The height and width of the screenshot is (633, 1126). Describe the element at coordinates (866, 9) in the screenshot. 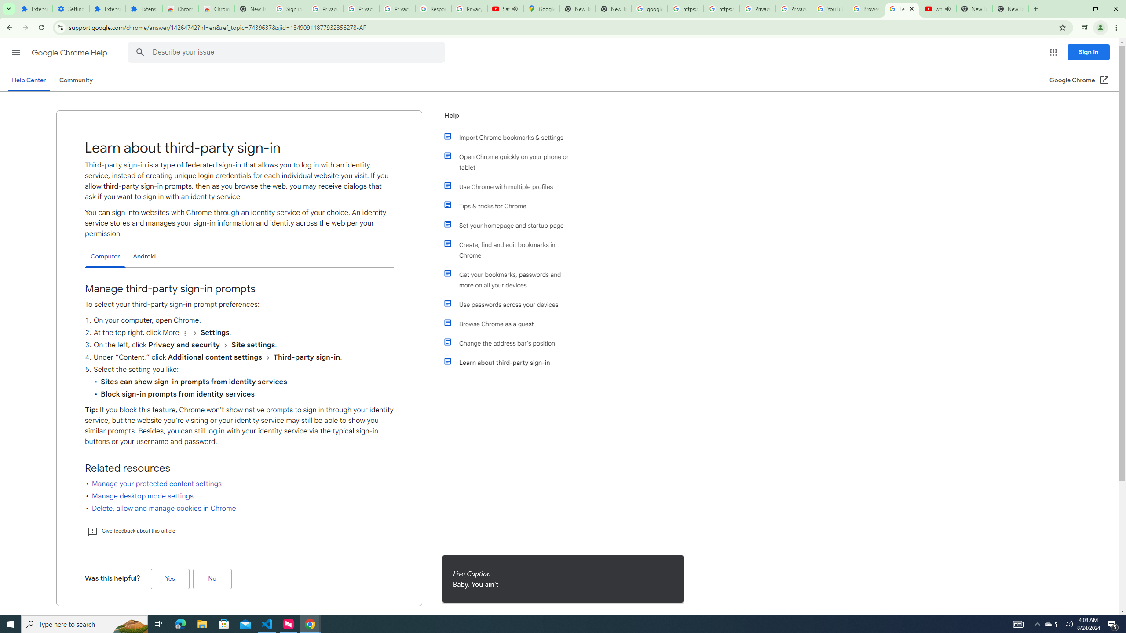

I see `Browse Chrome as a guest - Computer - Google Chrome Help` at that location.